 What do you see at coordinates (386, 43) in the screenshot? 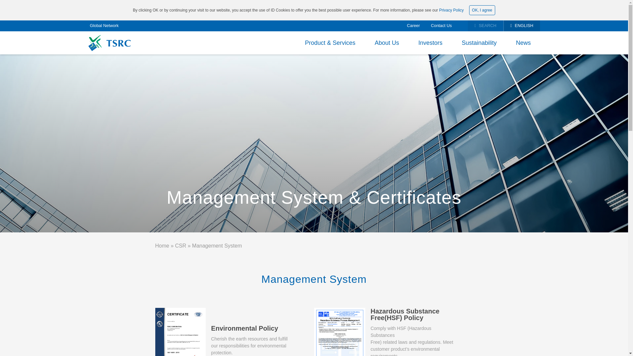
I see `About Us` at bounding box center [386, 43].